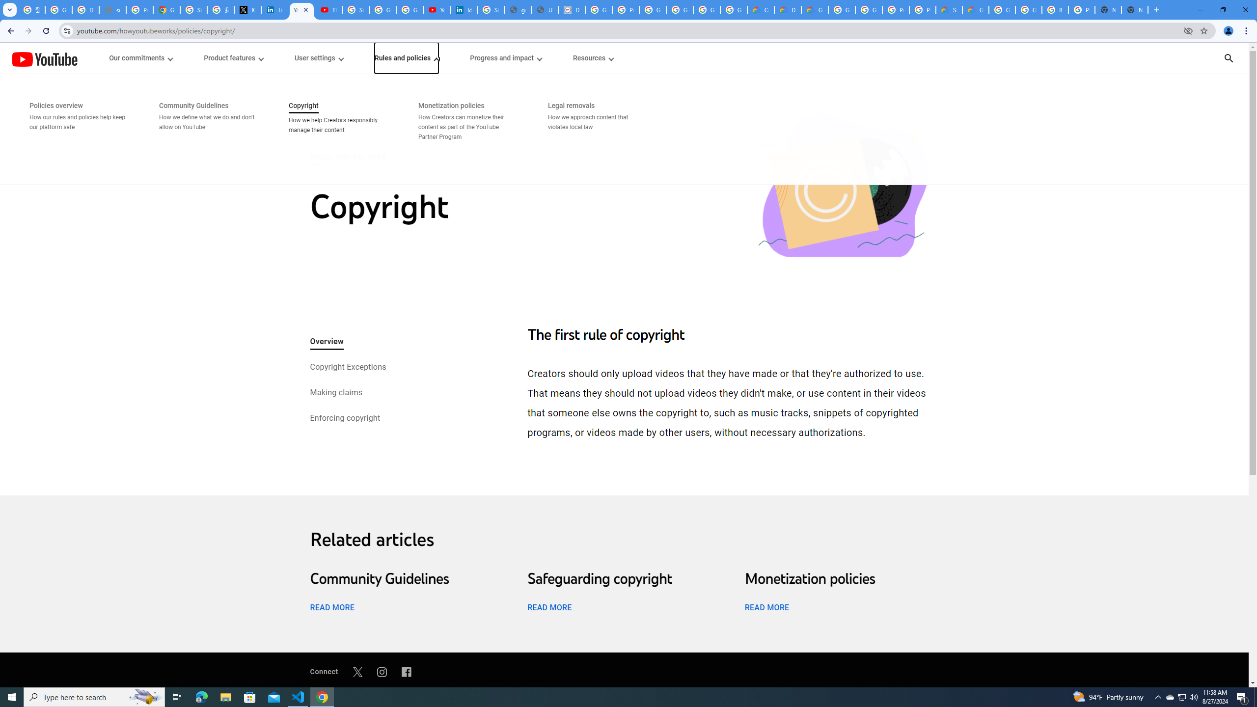 The height and width of the screenshot is (707, 1257). I want to click on User Details, so click(545, 10).